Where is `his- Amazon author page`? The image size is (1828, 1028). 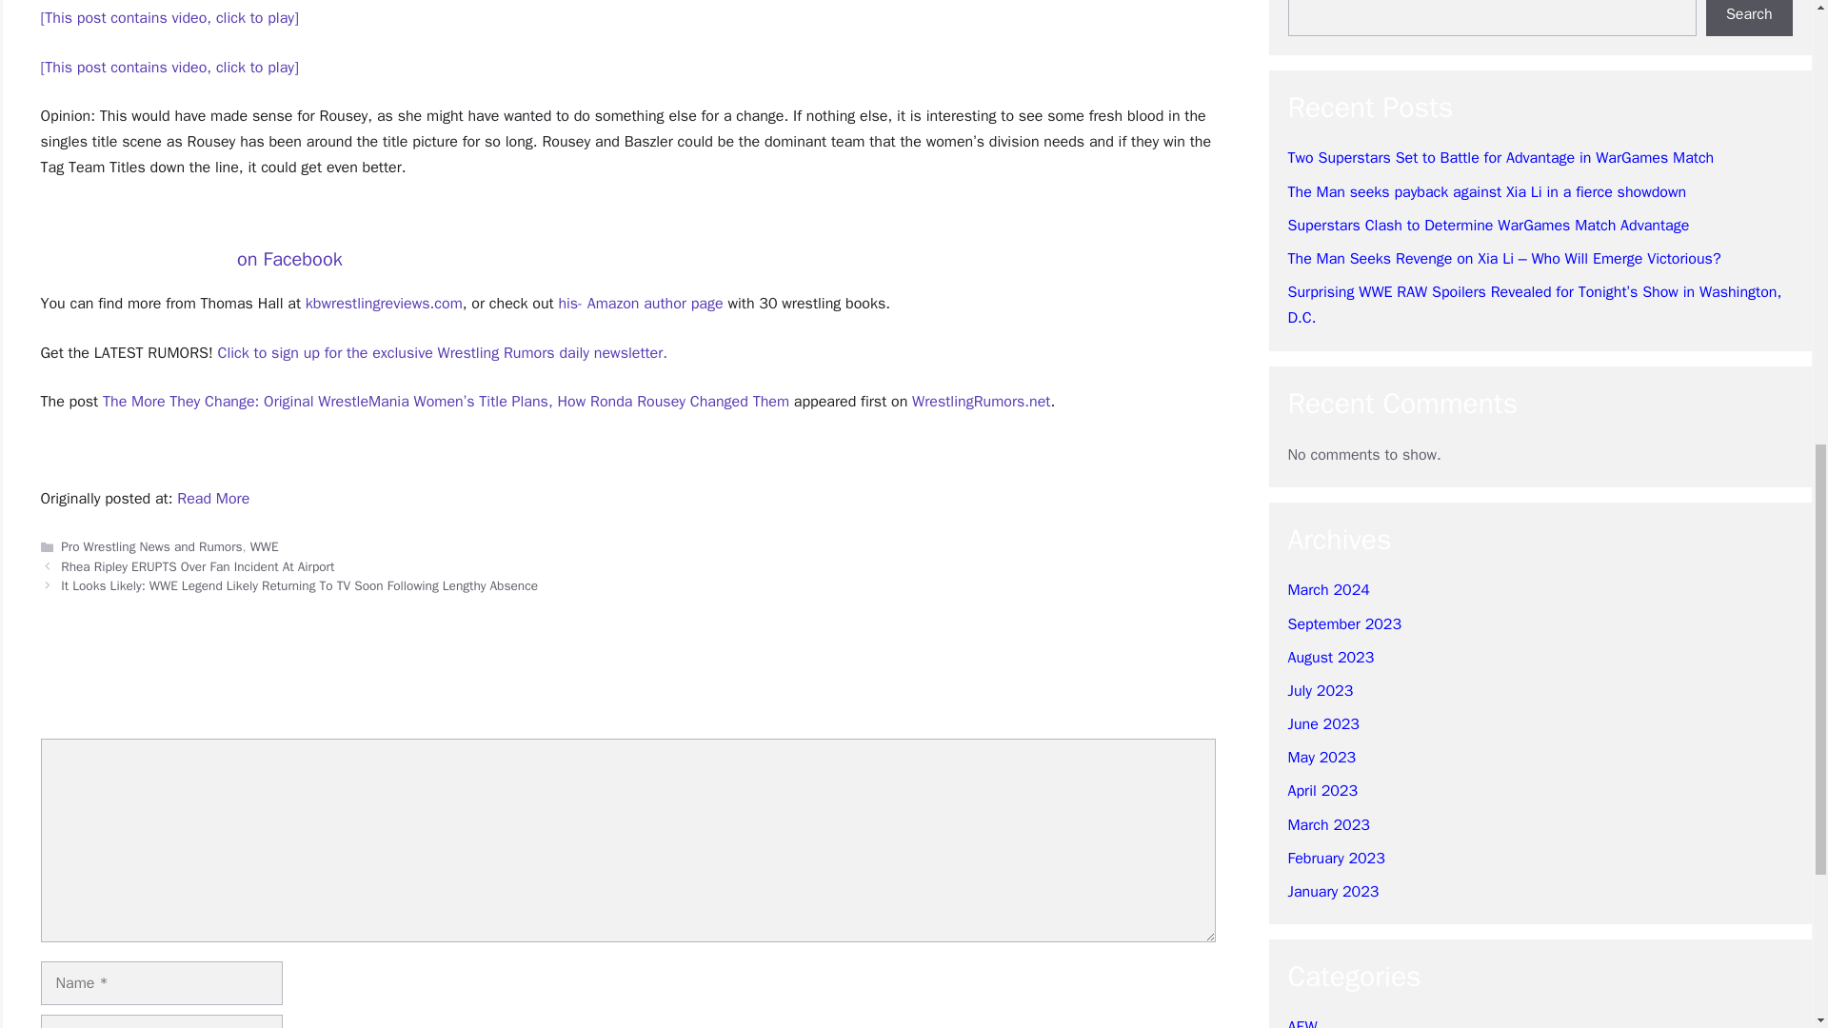
his- Amazon author page is located at coordinates (640, 303).